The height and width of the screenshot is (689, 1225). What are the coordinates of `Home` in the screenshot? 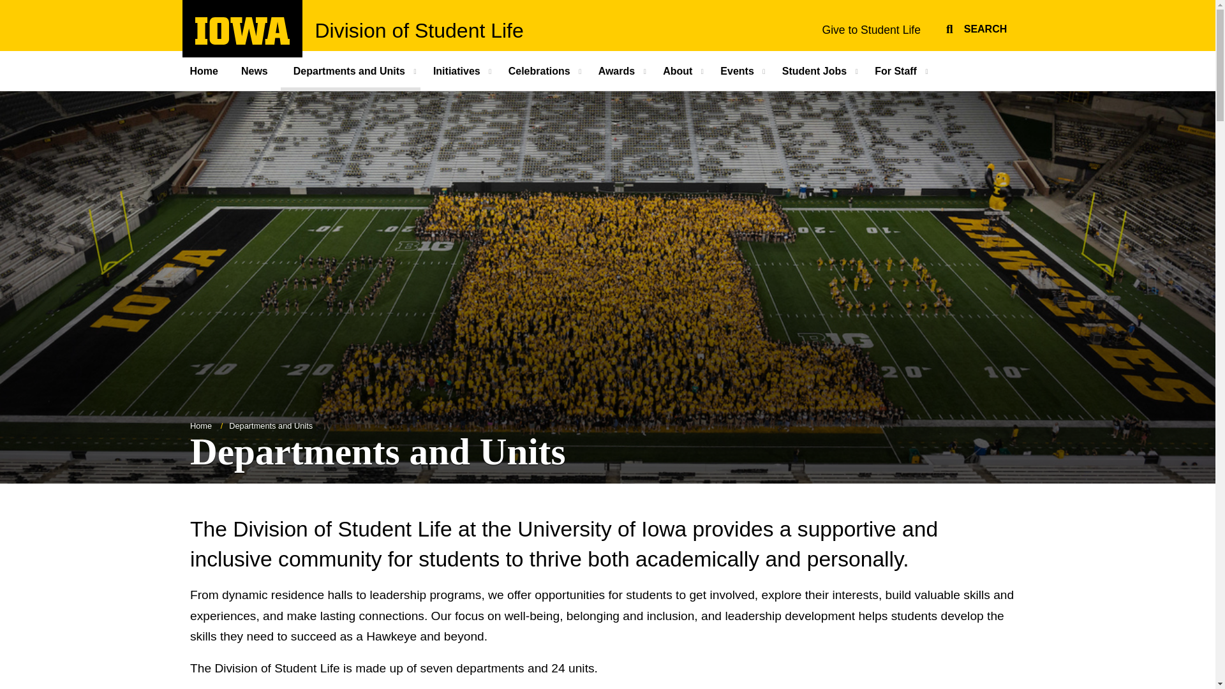 It's located at (6, 6).